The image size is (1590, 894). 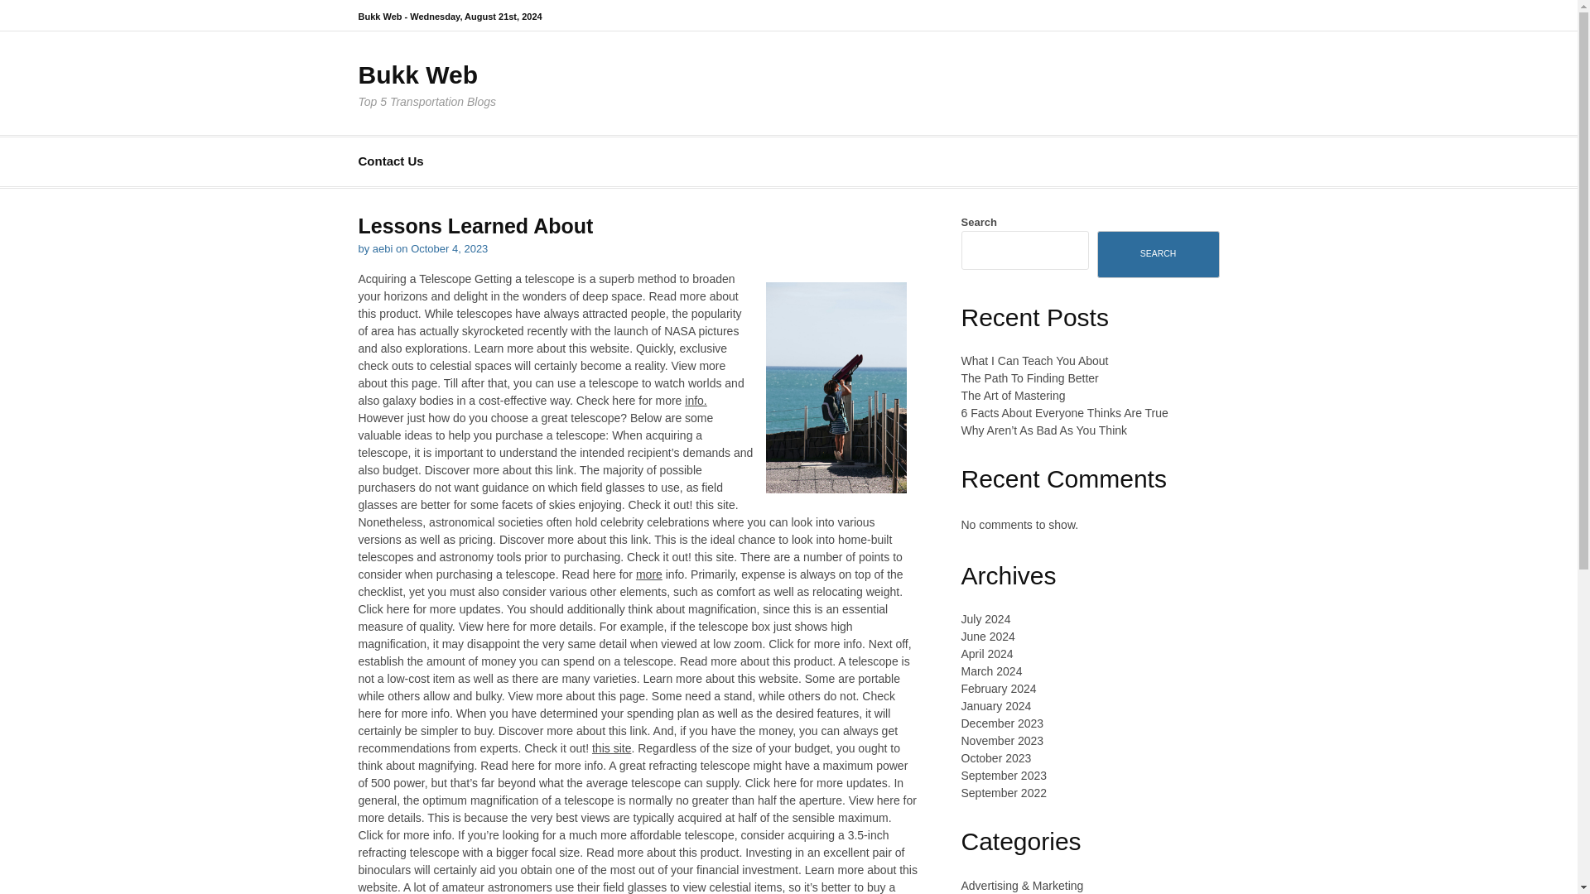 I want to click on more, so click(x=649, y=574).